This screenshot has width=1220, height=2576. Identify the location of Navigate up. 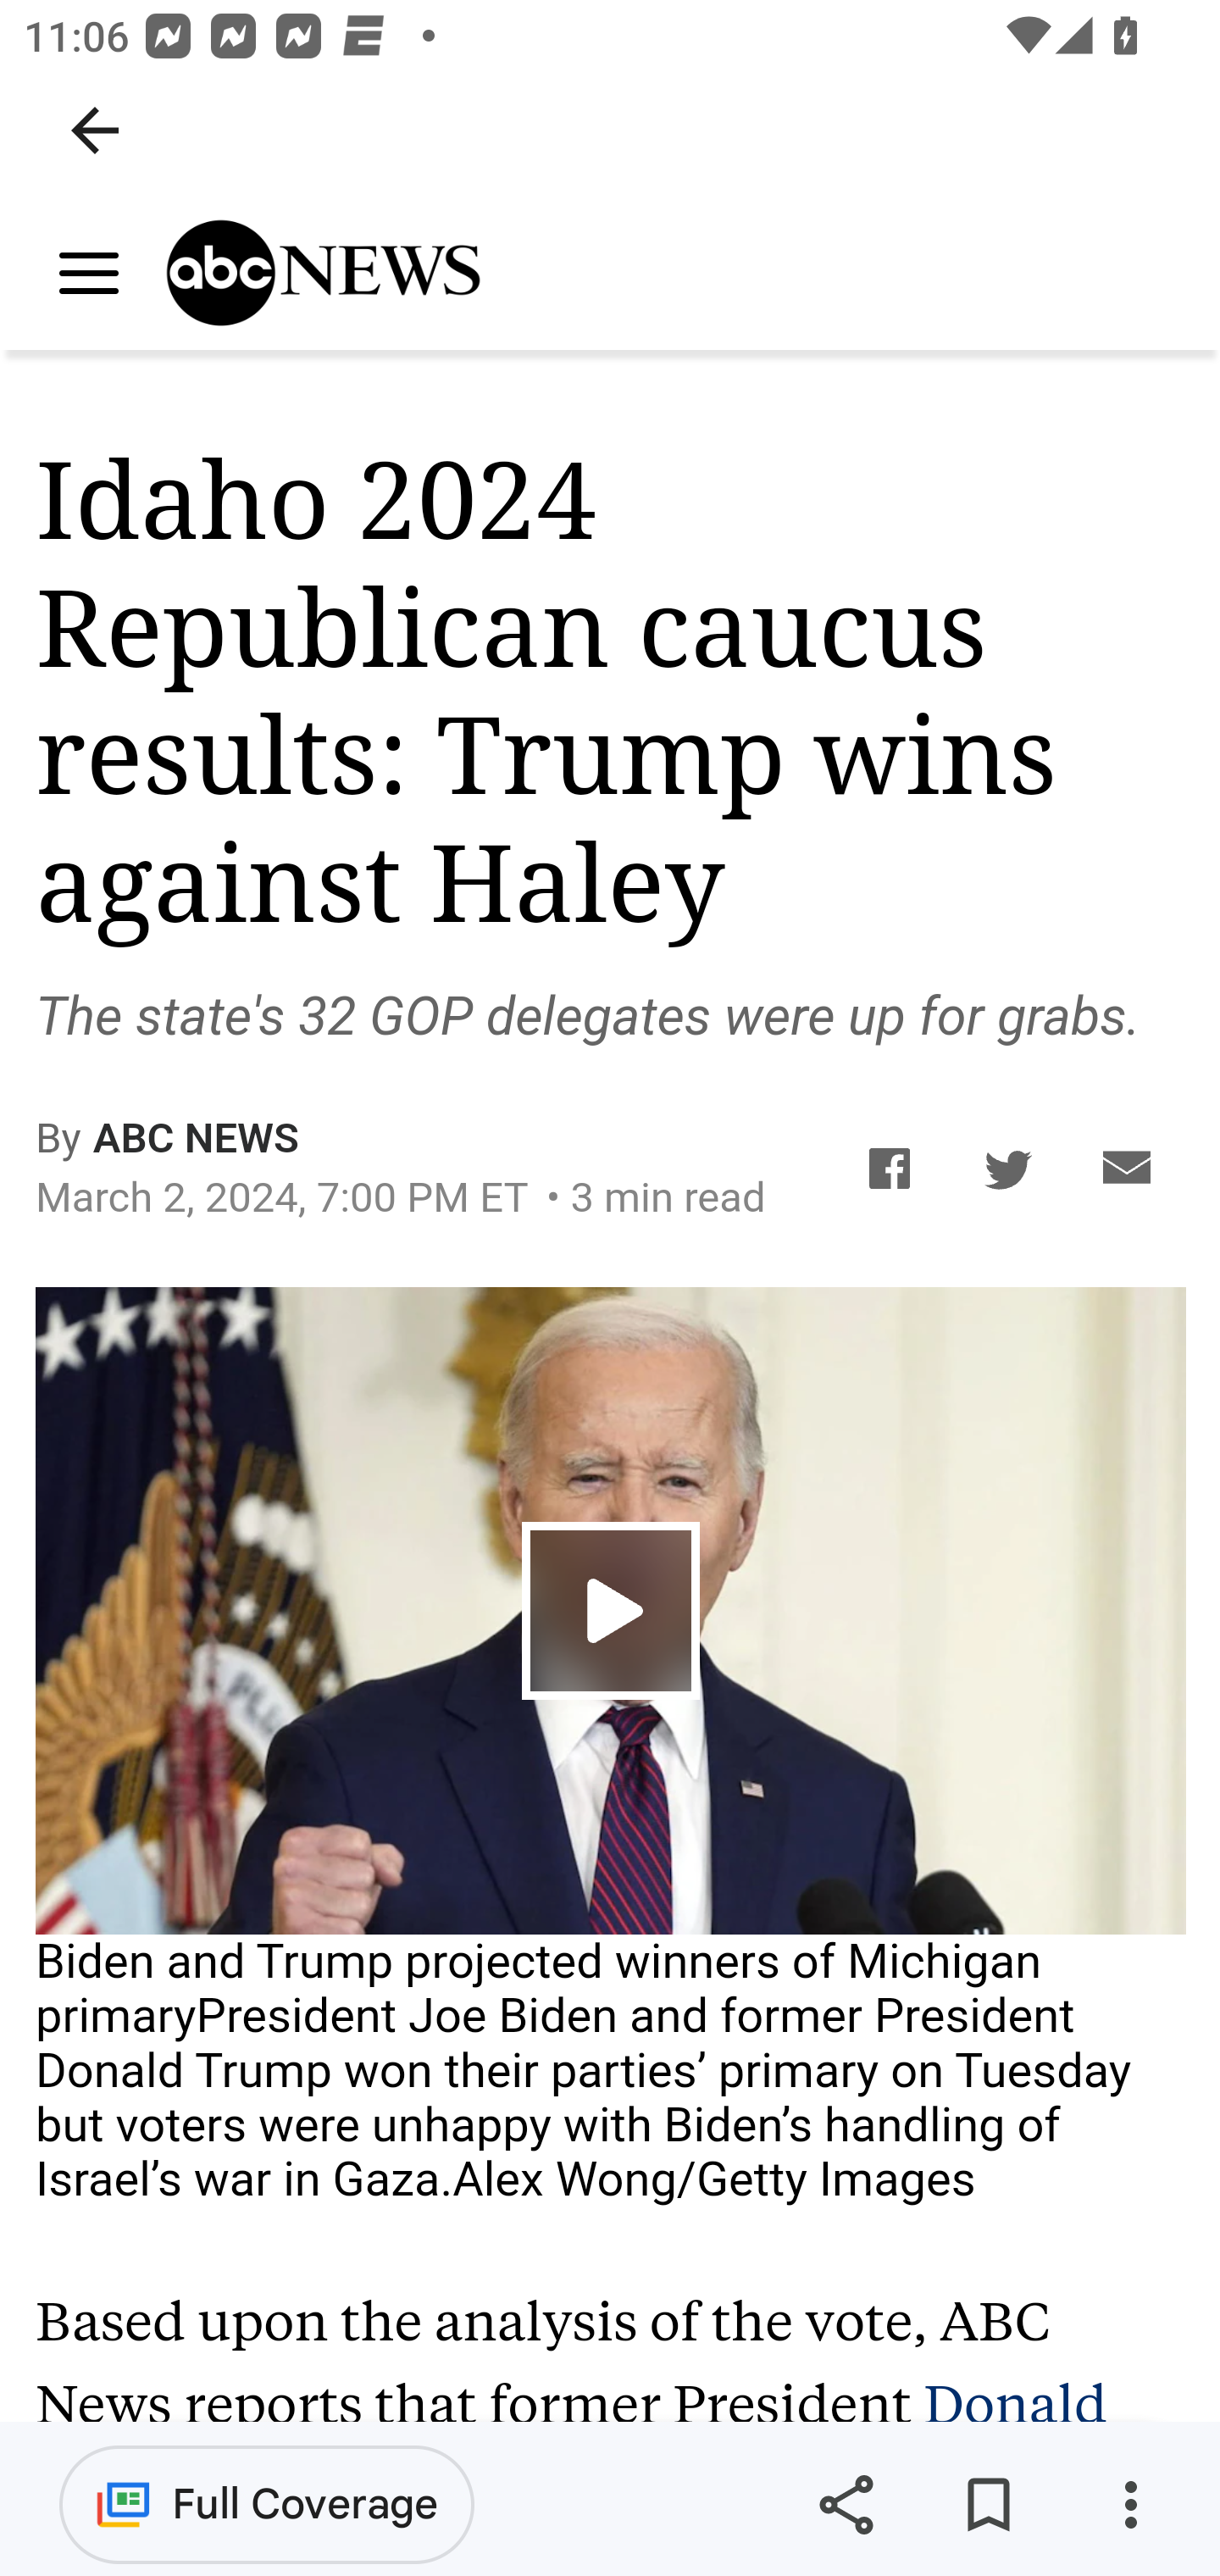
(95, 130).